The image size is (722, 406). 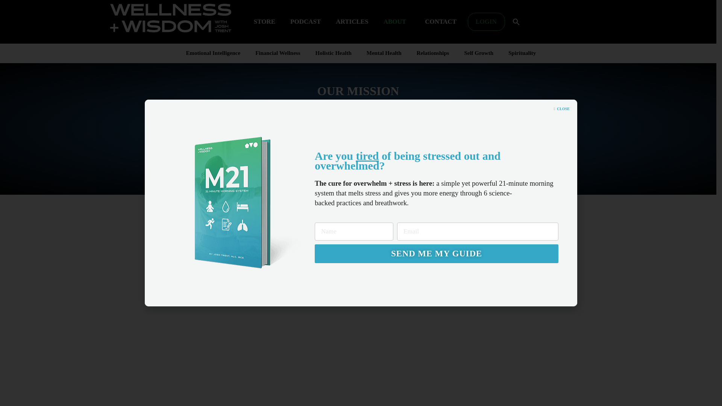 I want to click on CONTACT, so click(x=442, y=22).